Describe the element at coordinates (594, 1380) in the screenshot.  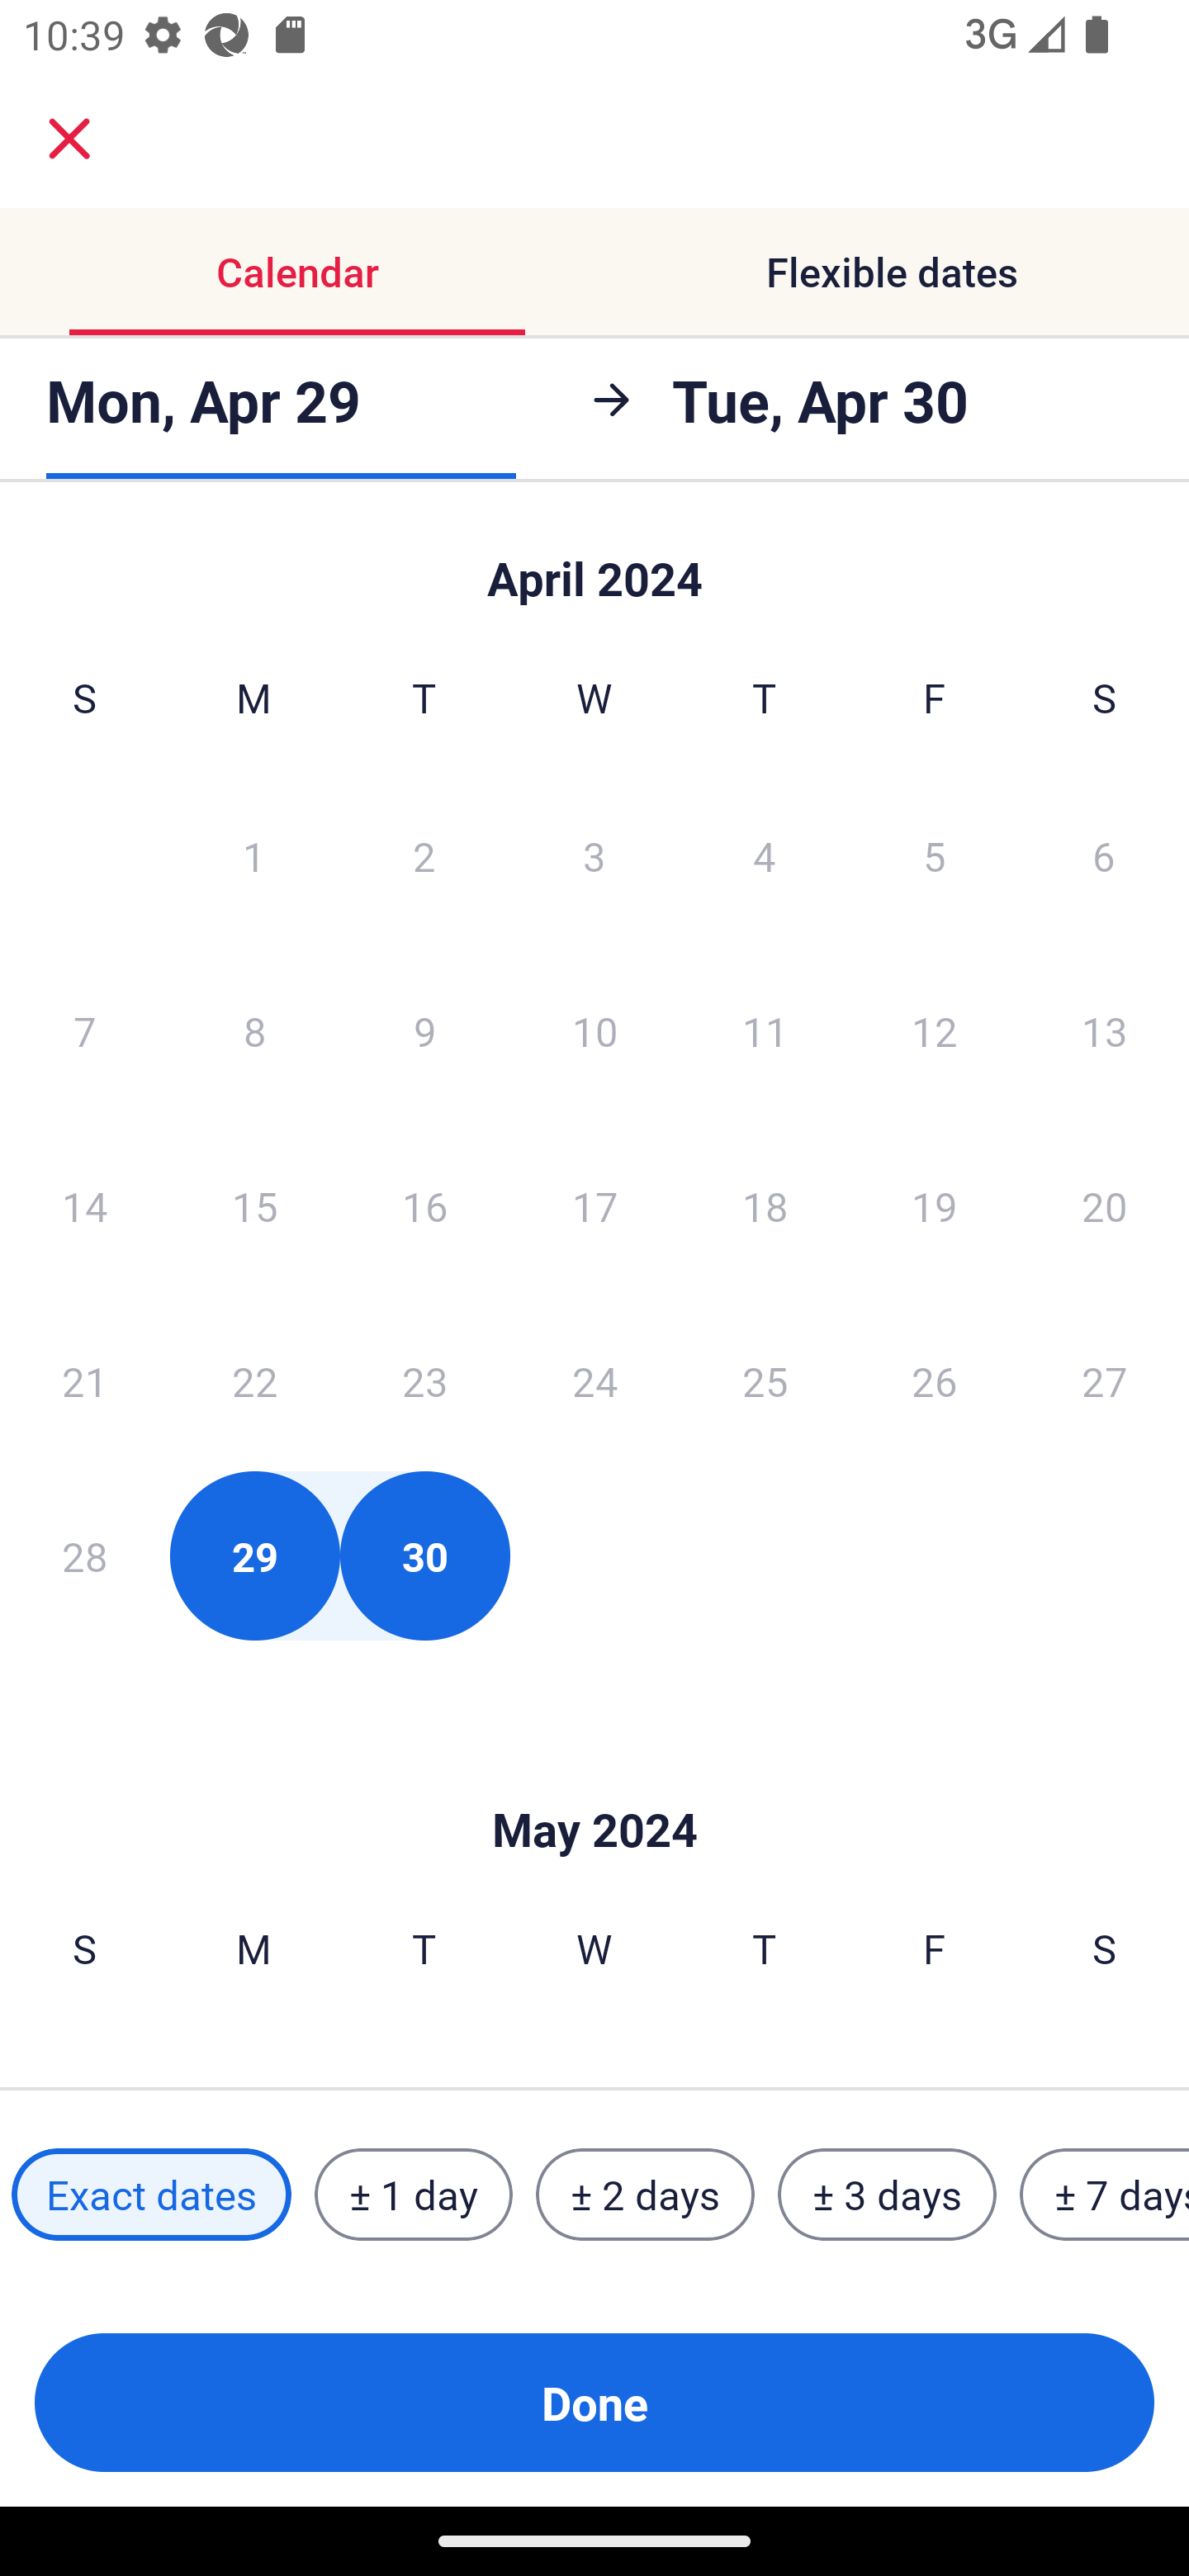
I see `24 Wednesday, April 24, 2024` at that location.